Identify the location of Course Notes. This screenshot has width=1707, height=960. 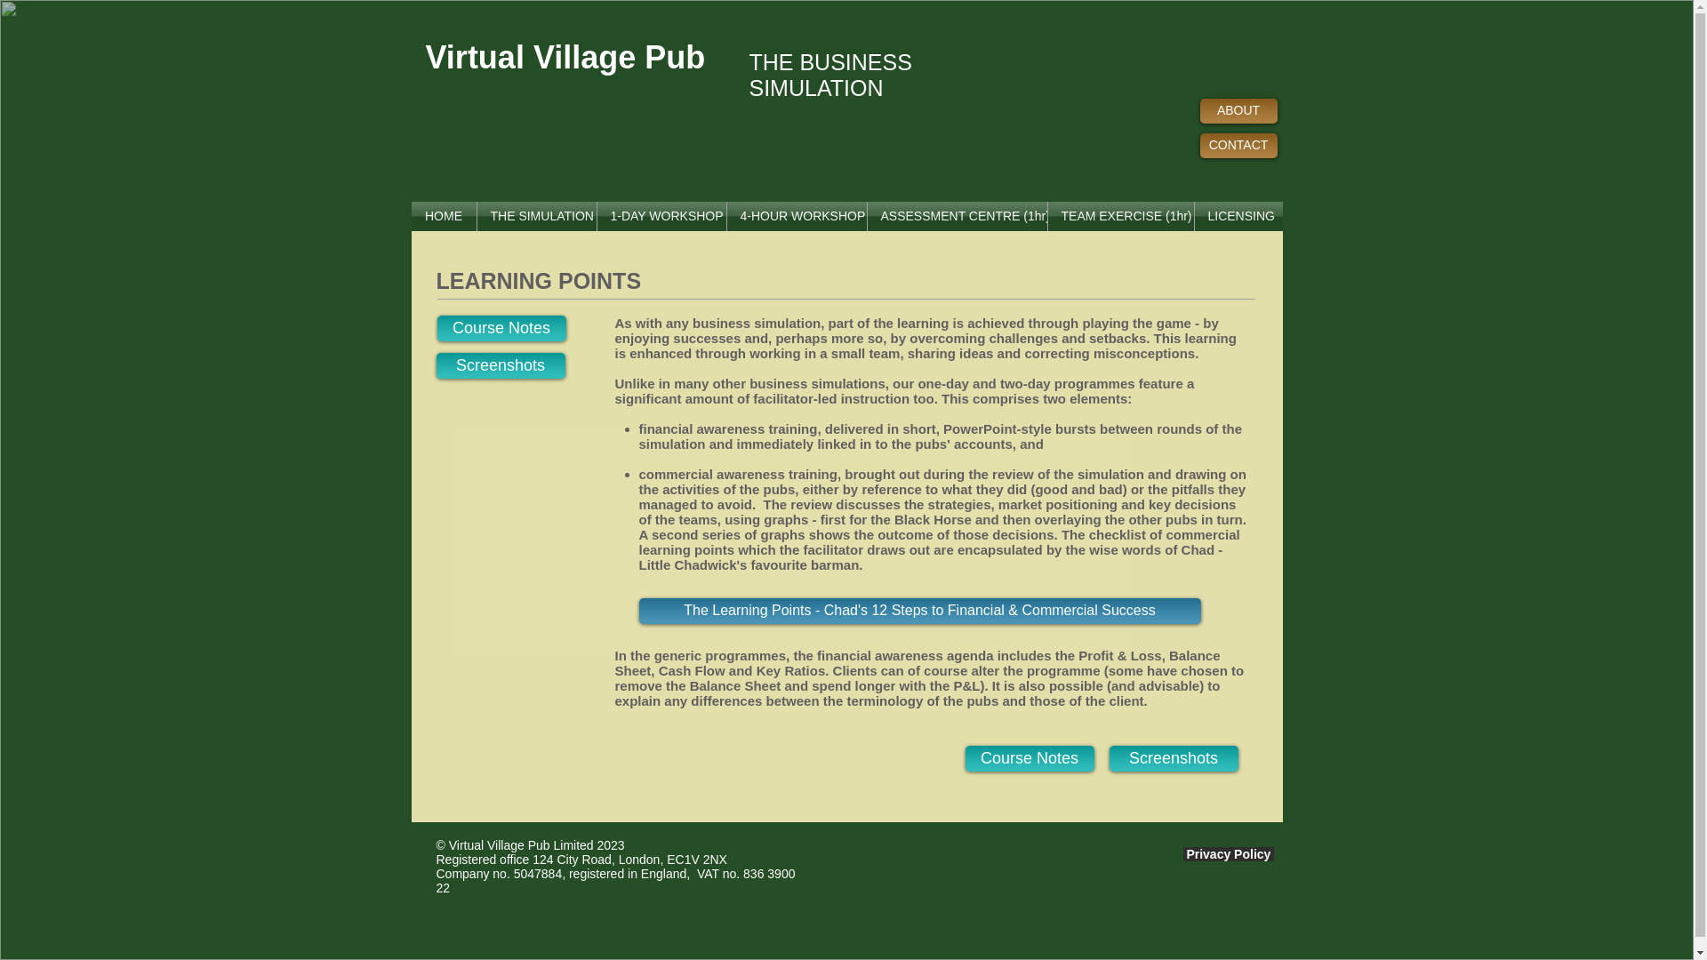
(1030, 759).